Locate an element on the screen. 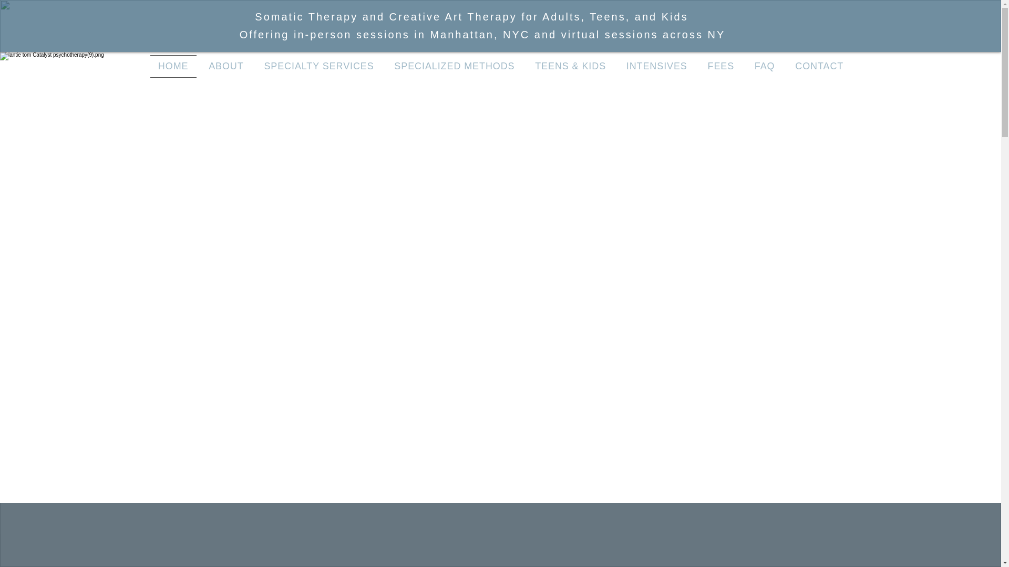 This screenshot has height=567, width=1009. HOME is located at coordinates (173, 66).